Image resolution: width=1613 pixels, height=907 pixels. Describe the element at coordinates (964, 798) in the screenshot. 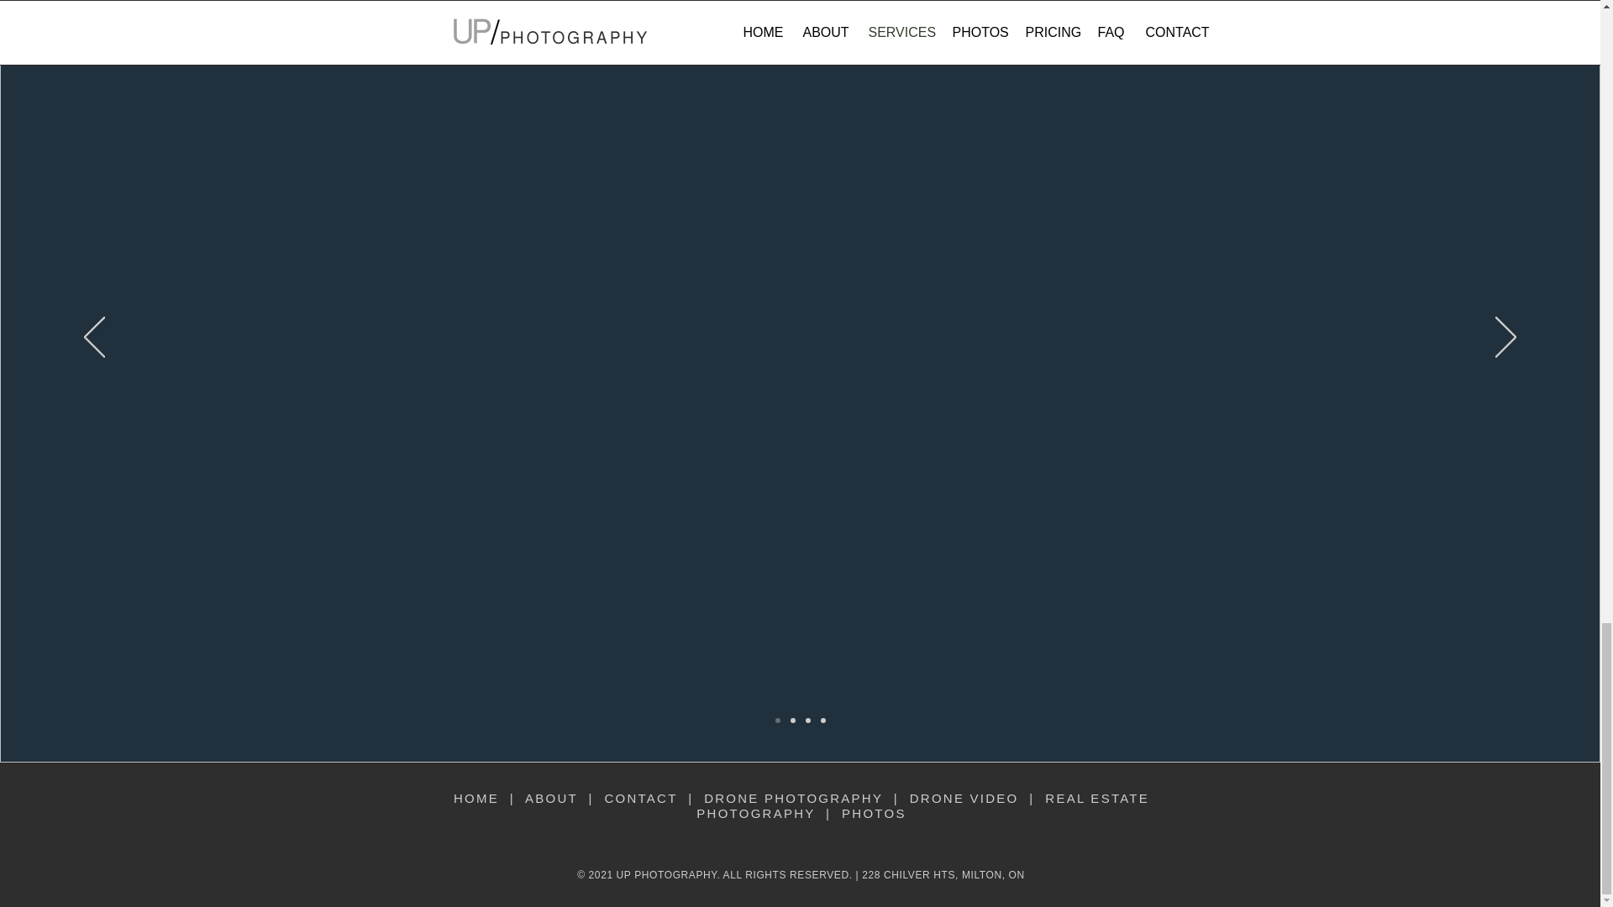

I see `DRONE VIDEO` at that location.